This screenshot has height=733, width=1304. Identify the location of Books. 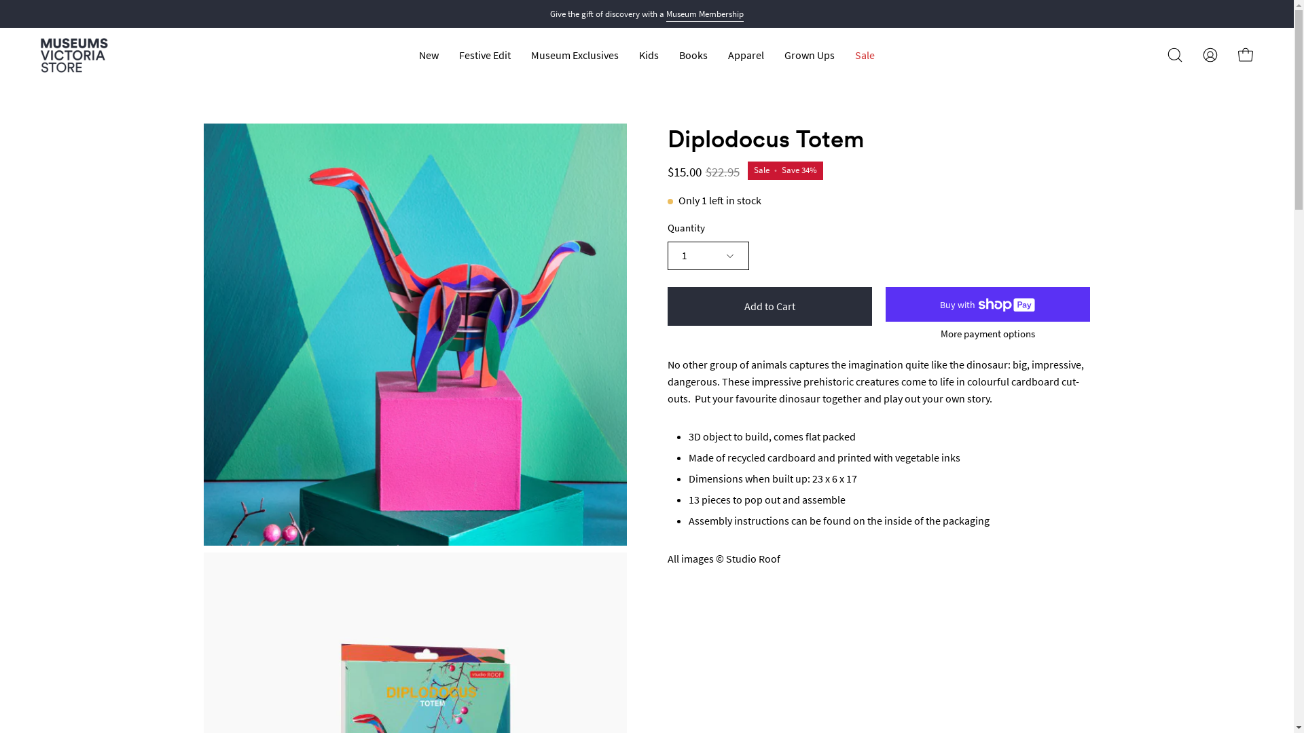
(693, 56).